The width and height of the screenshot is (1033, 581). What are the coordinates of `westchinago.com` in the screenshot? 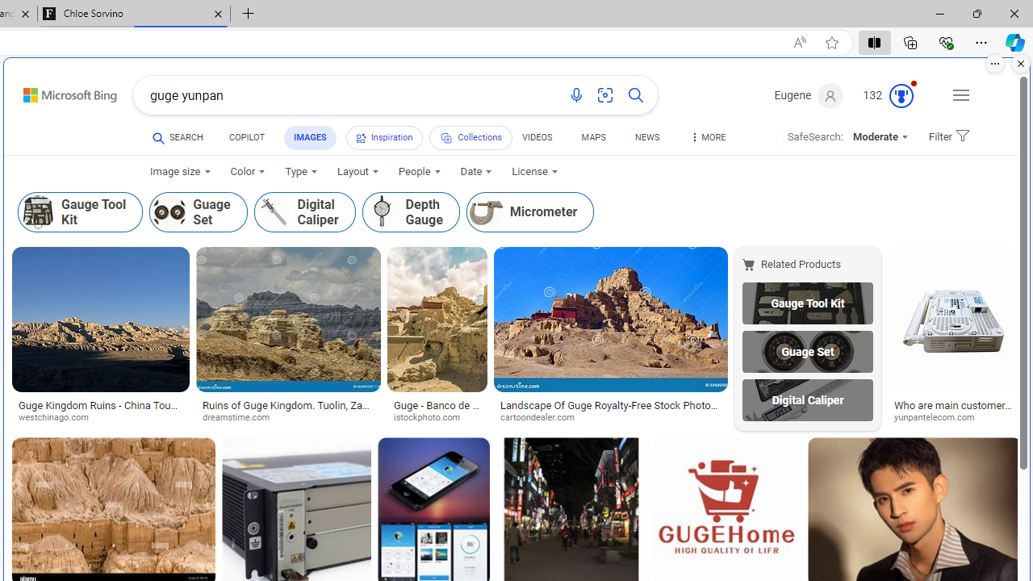 It's located at (100, 418).